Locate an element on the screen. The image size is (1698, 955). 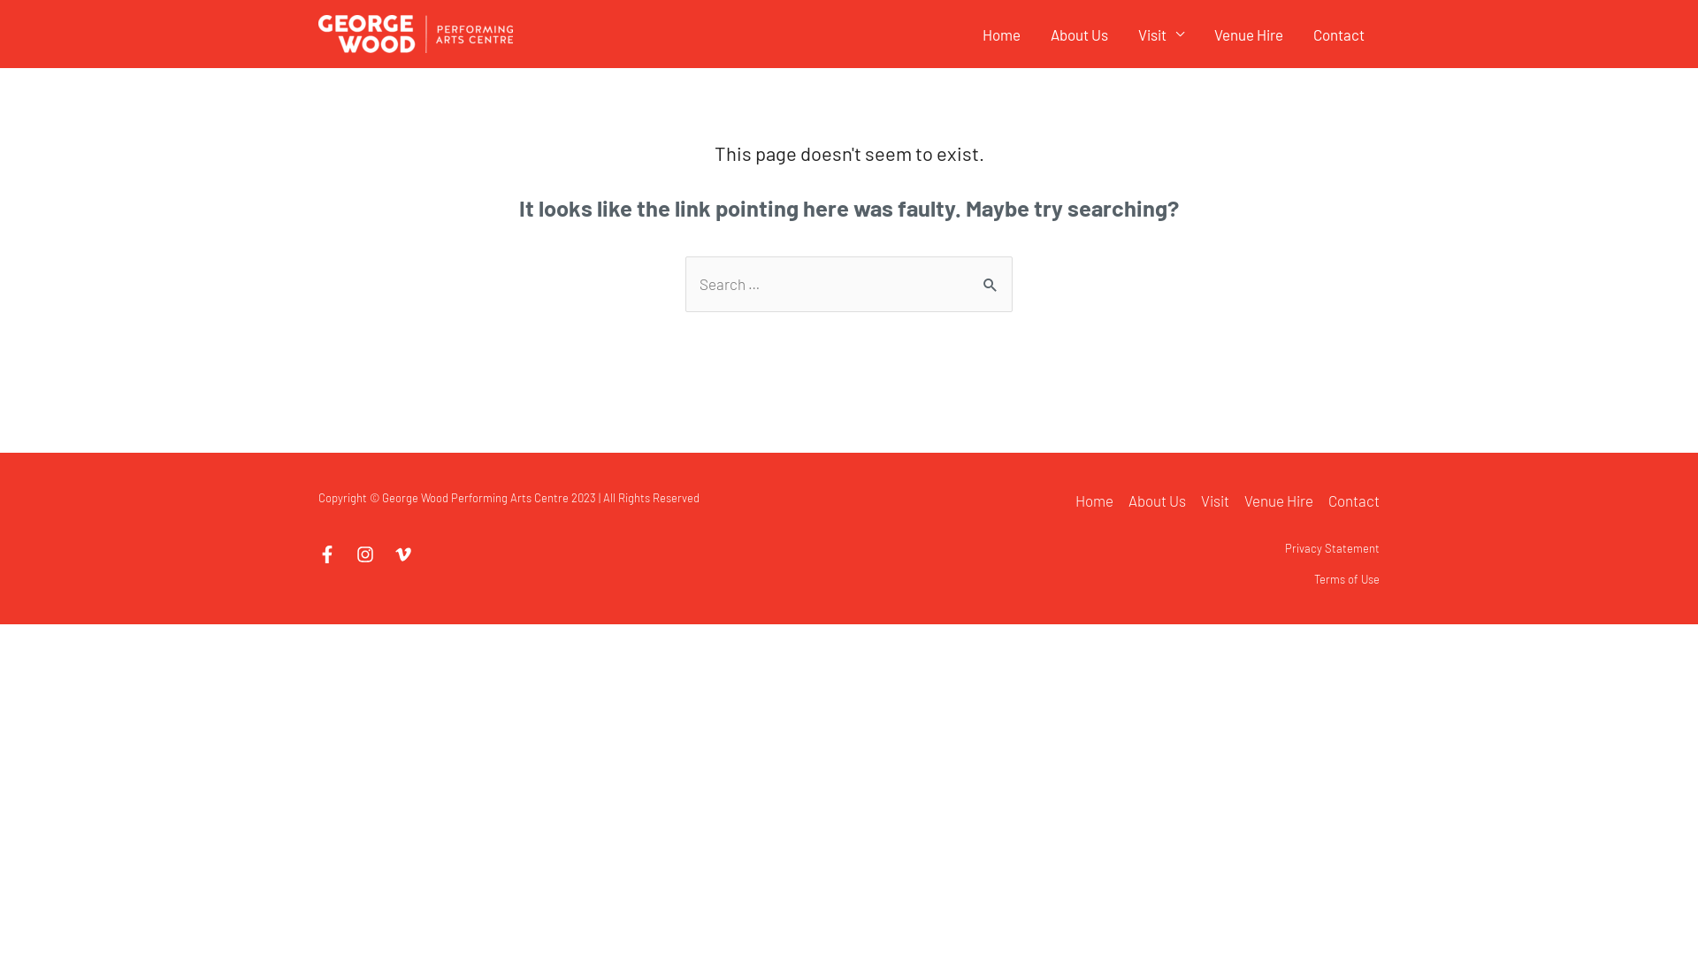
Home is located at coordinates (1098, 509).